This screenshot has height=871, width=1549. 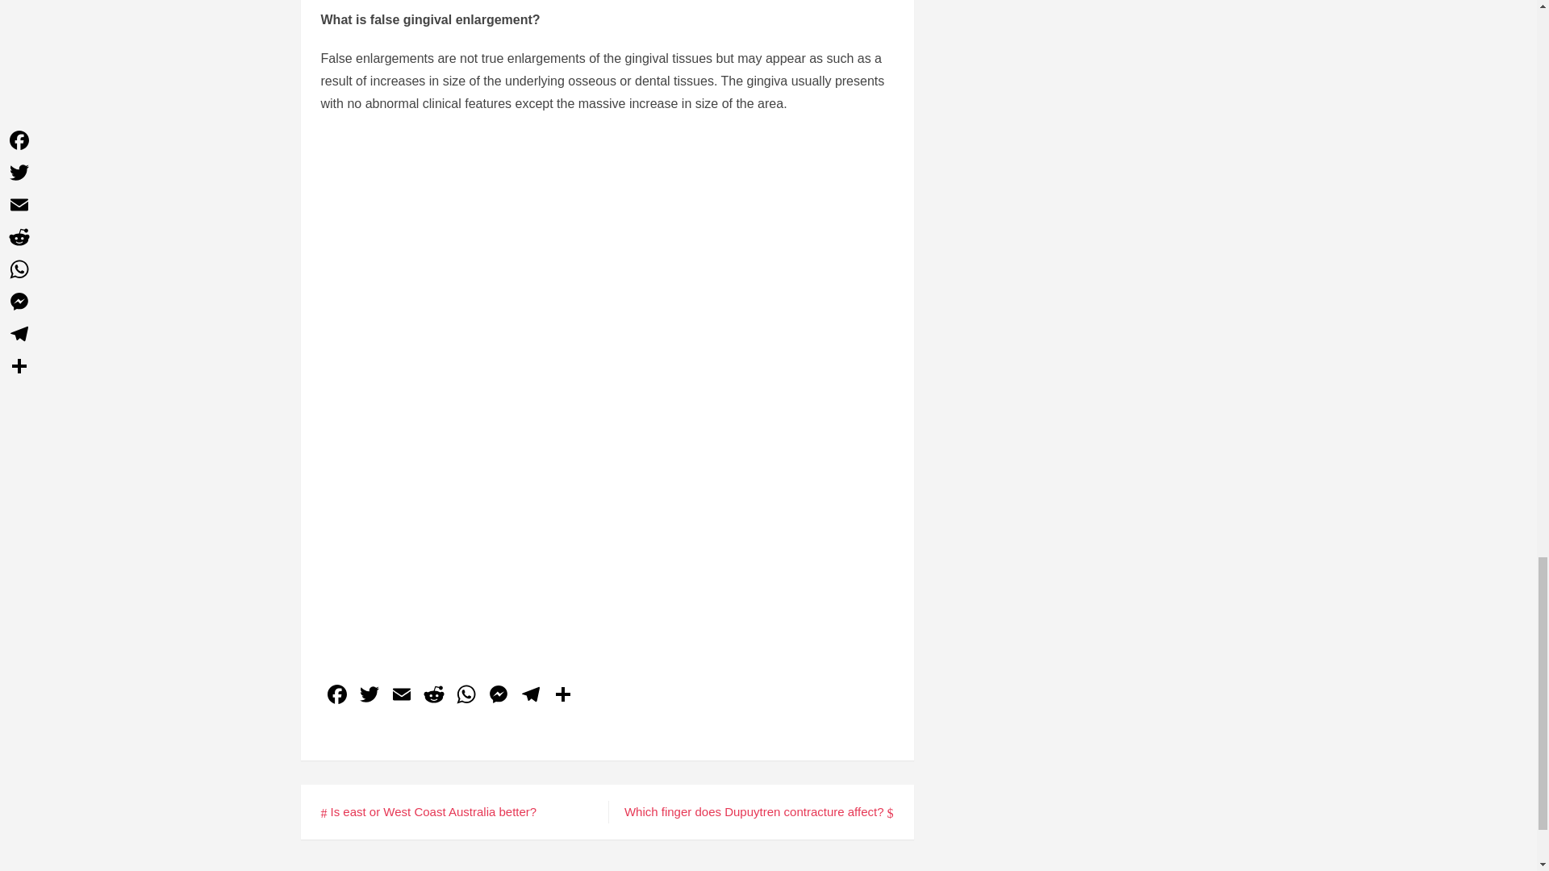 I want to click on Facebook, so click(x=336, y=696).